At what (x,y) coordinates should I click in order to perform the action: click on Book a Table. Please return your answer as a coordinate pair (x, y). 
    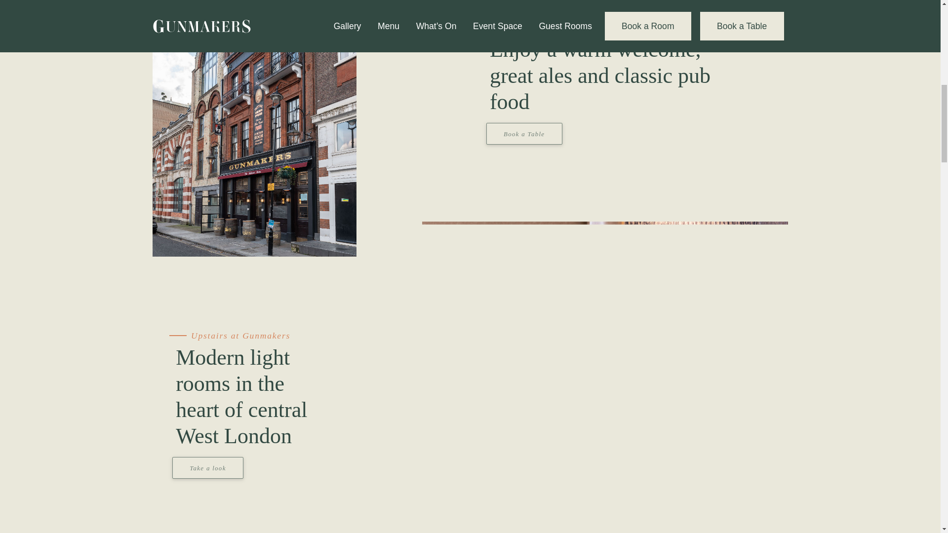
    Looking at the image, I should click on (524, 130).